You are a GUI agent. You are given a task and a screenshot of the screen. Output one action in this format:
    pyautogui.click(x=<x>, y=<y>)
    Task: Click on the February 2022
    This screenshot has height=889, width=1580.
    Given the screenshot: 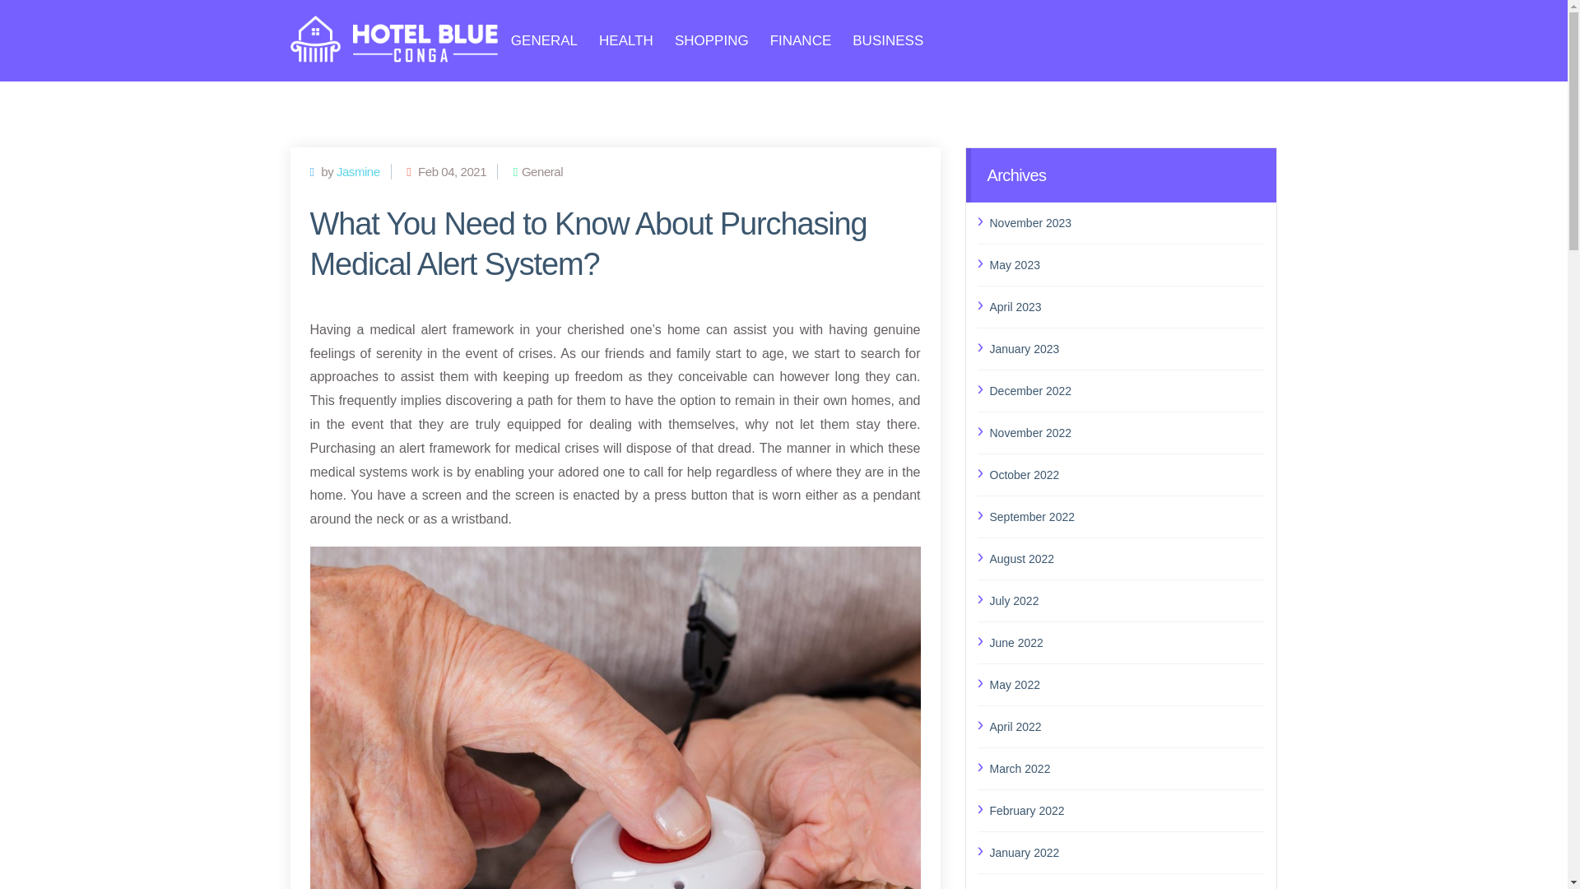 What is the action you would take?
    pyautogui.click(x=1127, y=810)
    